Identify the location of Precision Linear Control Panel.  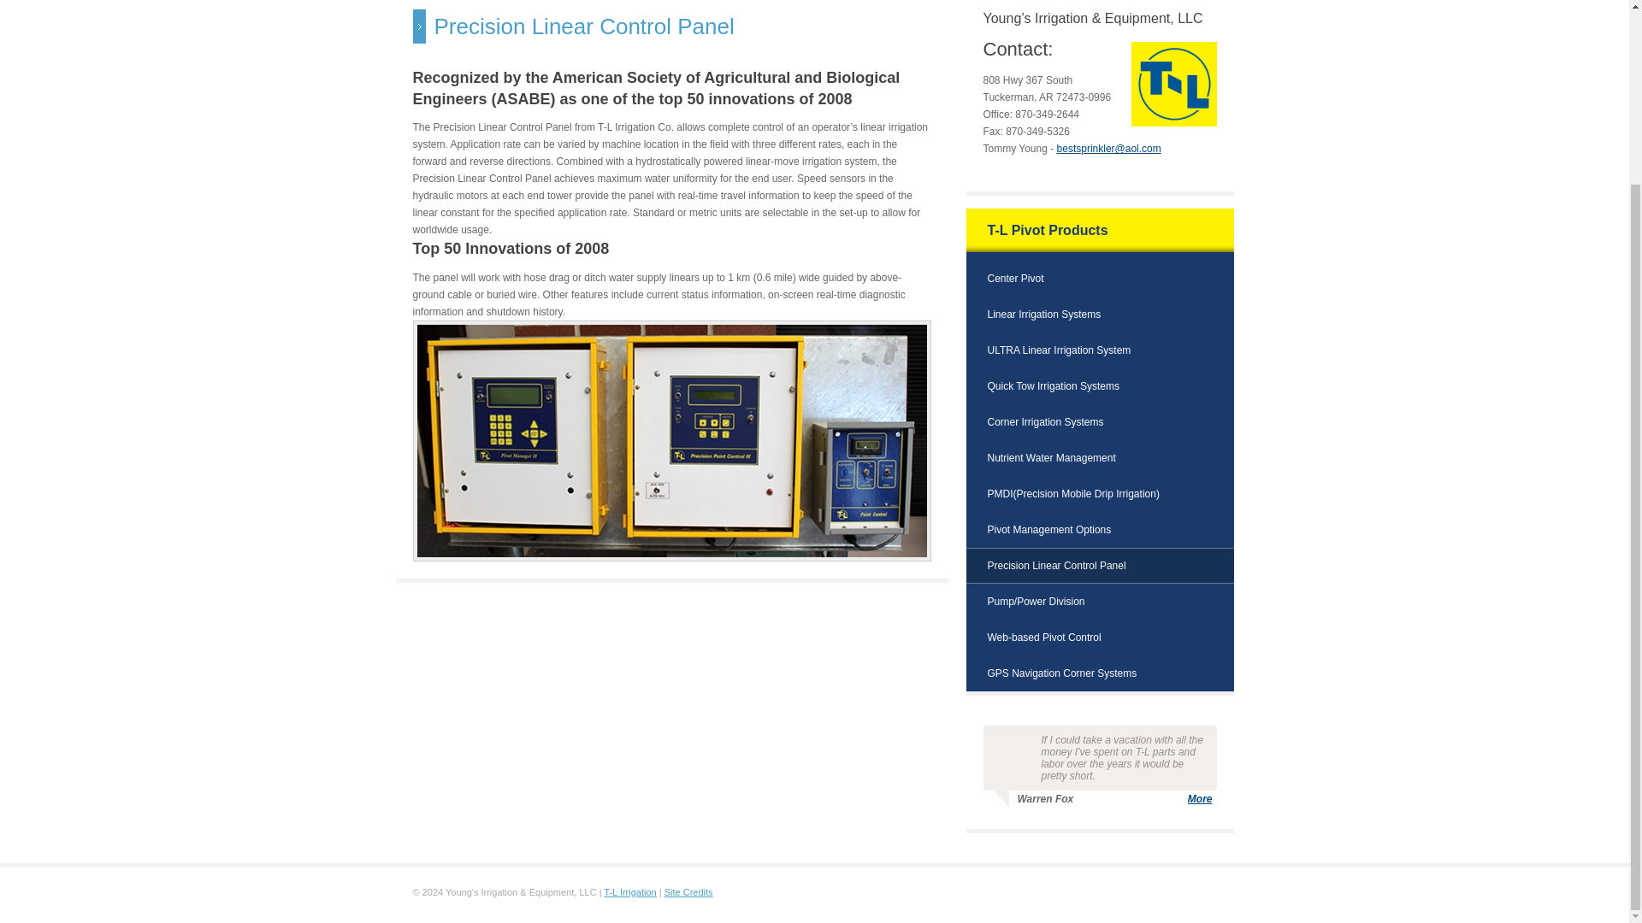
(1055, 569).